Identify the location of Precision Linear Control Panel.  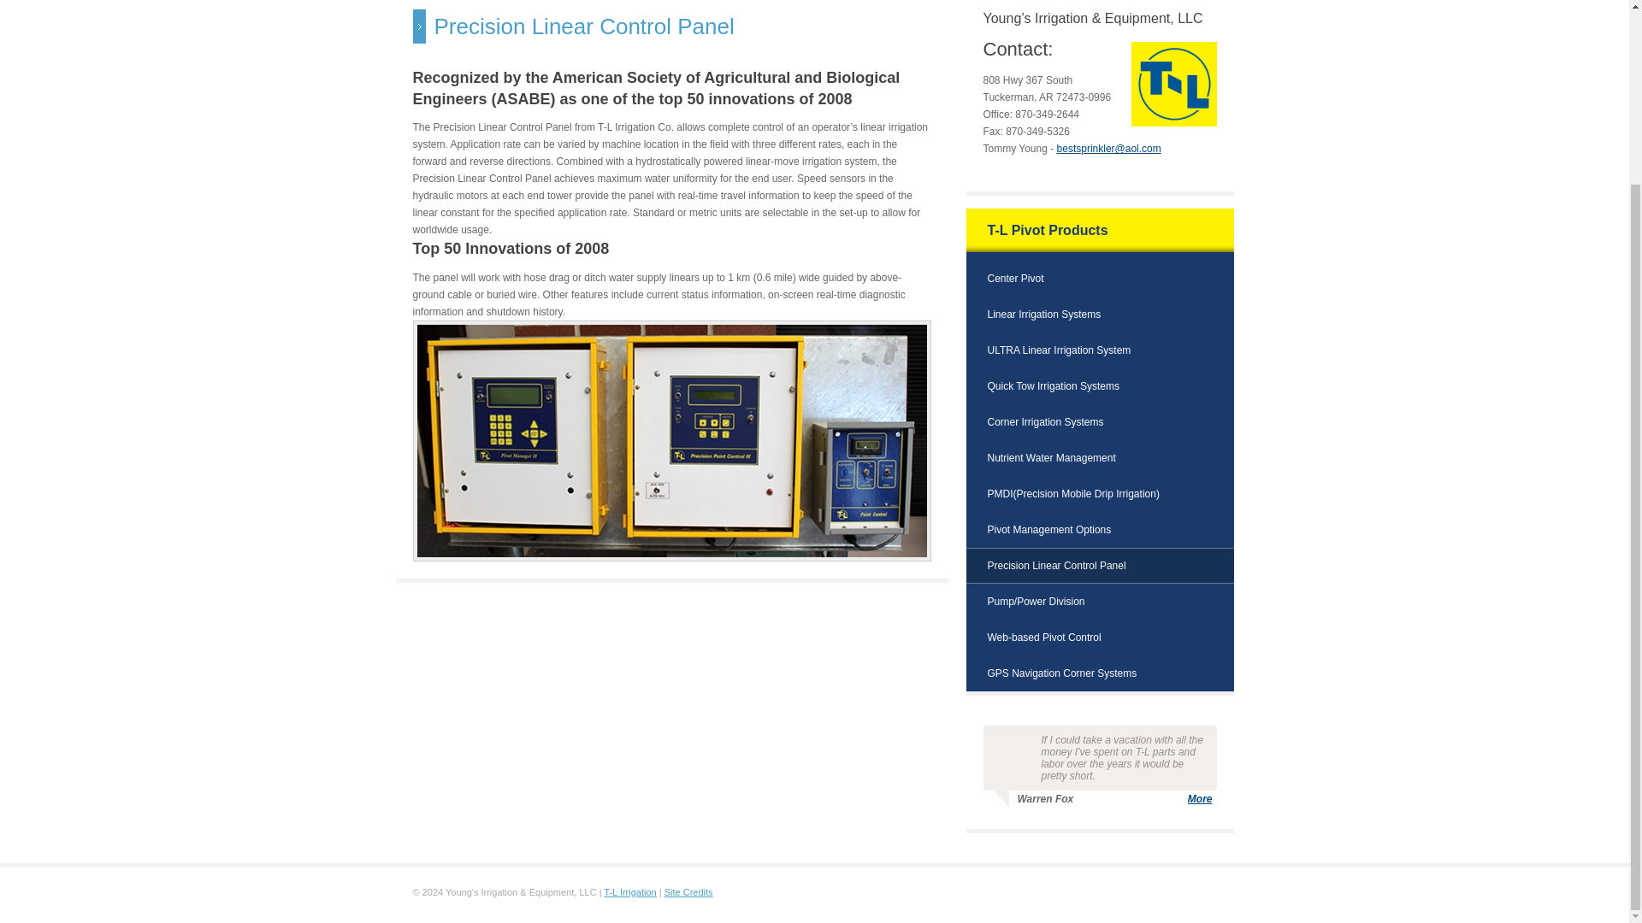
(1055, 569).